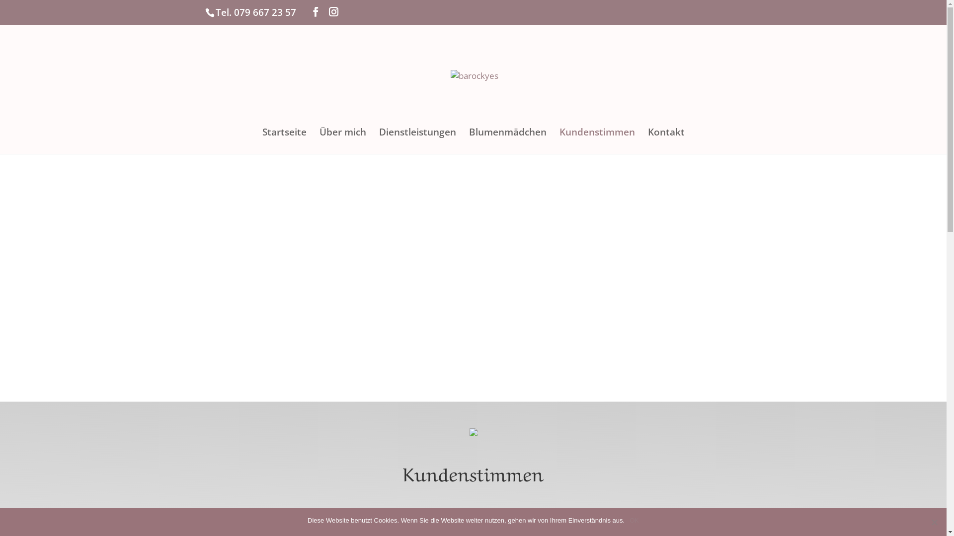  Describe the element at coordinates (634, 521) in the screenshot. I see `OK` at that location.